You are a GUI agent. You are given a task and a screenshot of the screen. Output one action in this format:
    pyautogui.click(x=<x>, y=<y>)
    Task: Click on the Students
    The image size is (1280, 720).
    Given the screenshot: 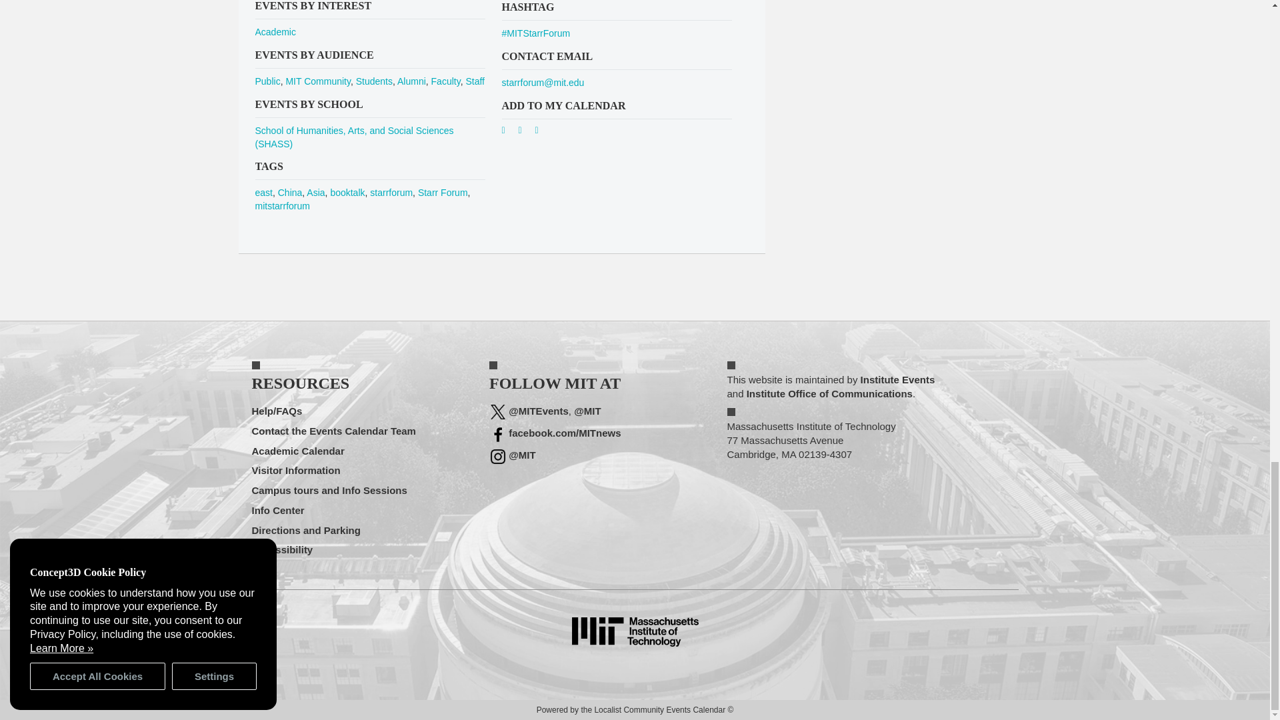 What is the action you would take?
    pyautogui.click(x=374, y=81)
    